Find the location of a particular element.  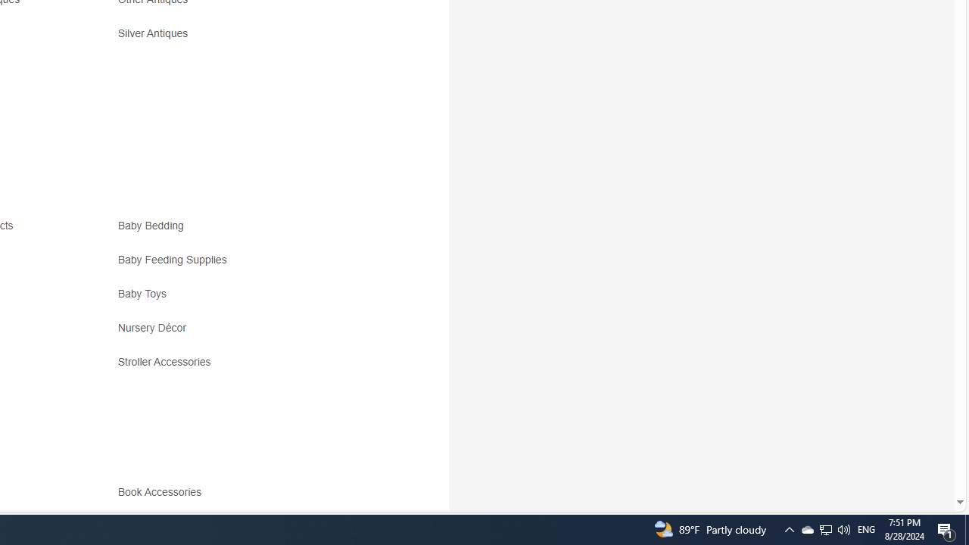

Book Accessories is located at coordinates (251, 498).